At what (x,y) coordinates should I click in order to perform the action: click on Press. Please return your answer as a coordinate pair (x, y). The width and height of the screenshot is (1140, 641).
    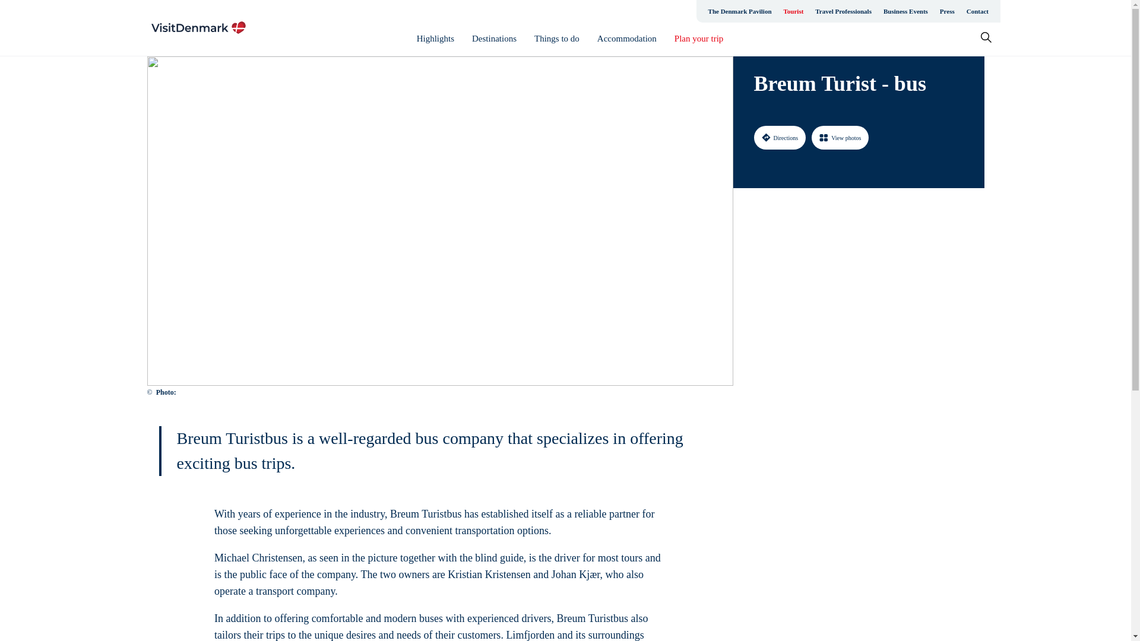
    Looking at the image, I should click on (947, 11).